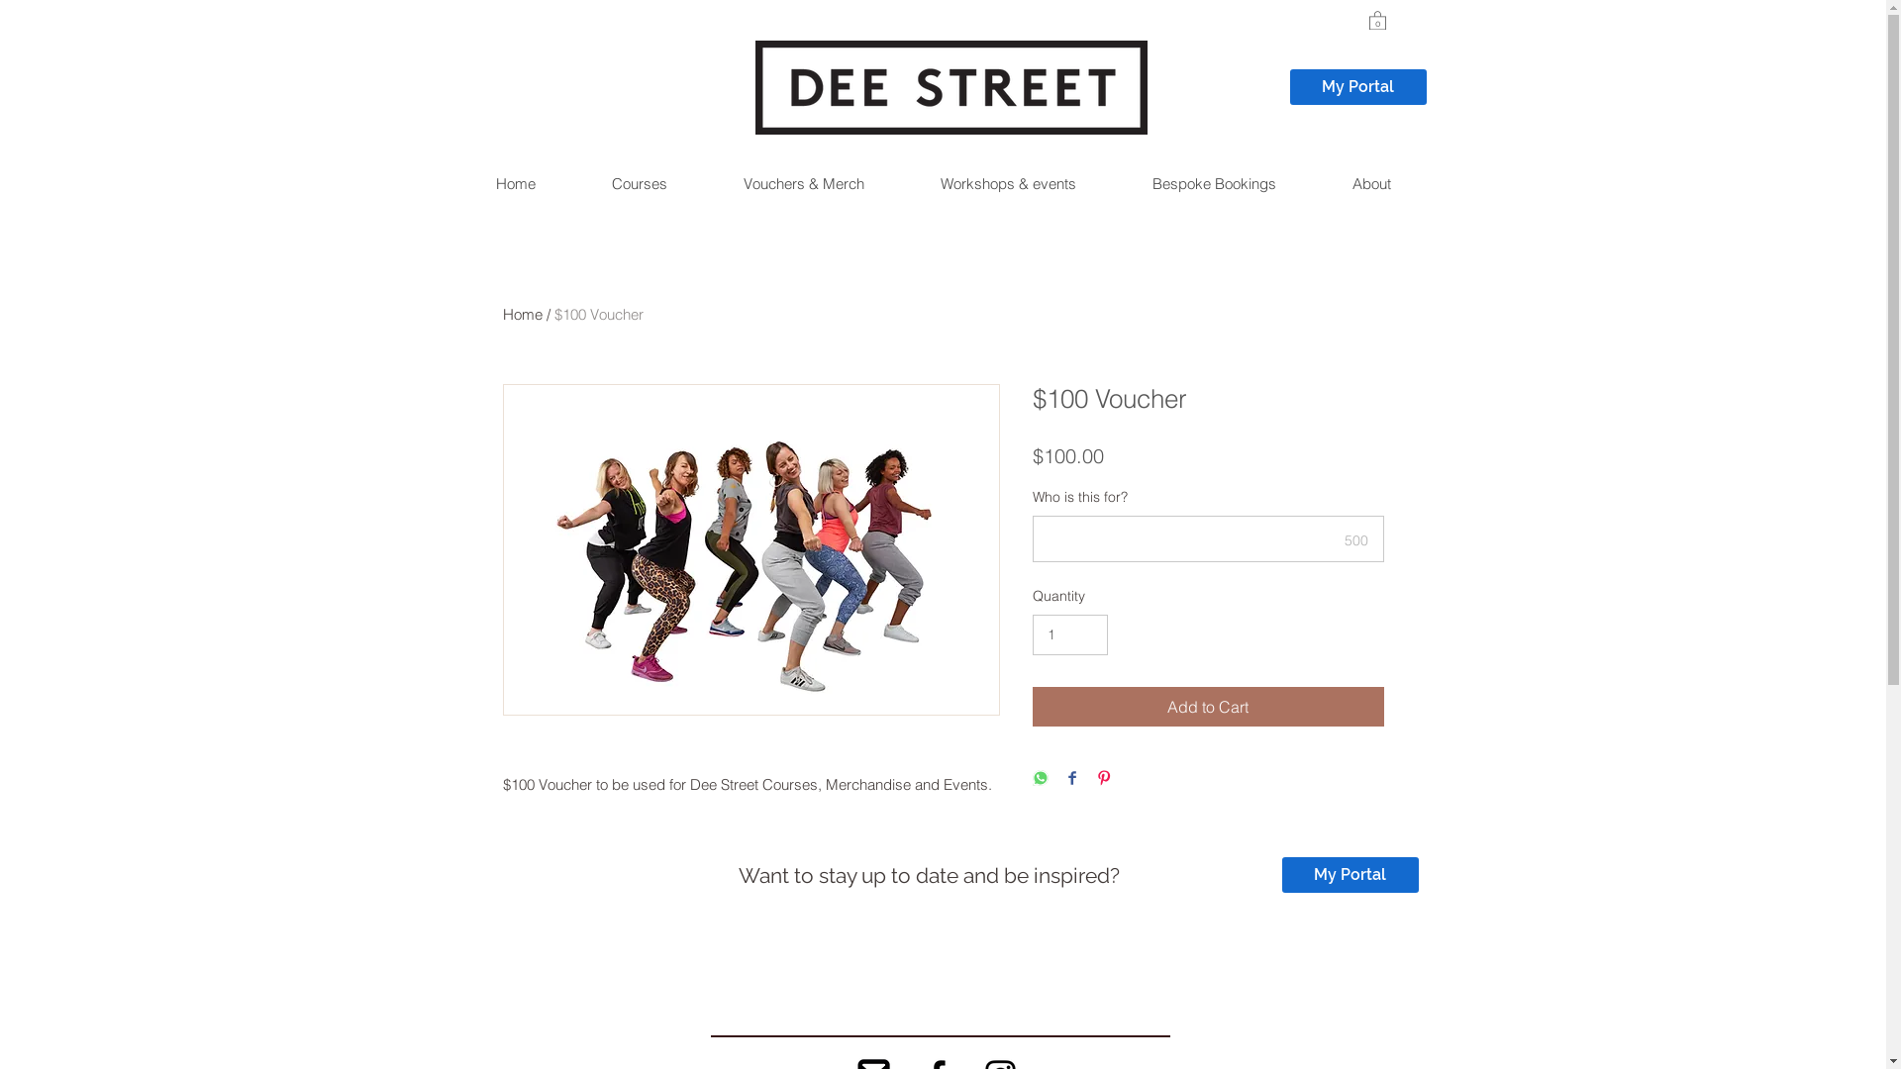  I want to click on Workshops & events, so click(1007, 184).